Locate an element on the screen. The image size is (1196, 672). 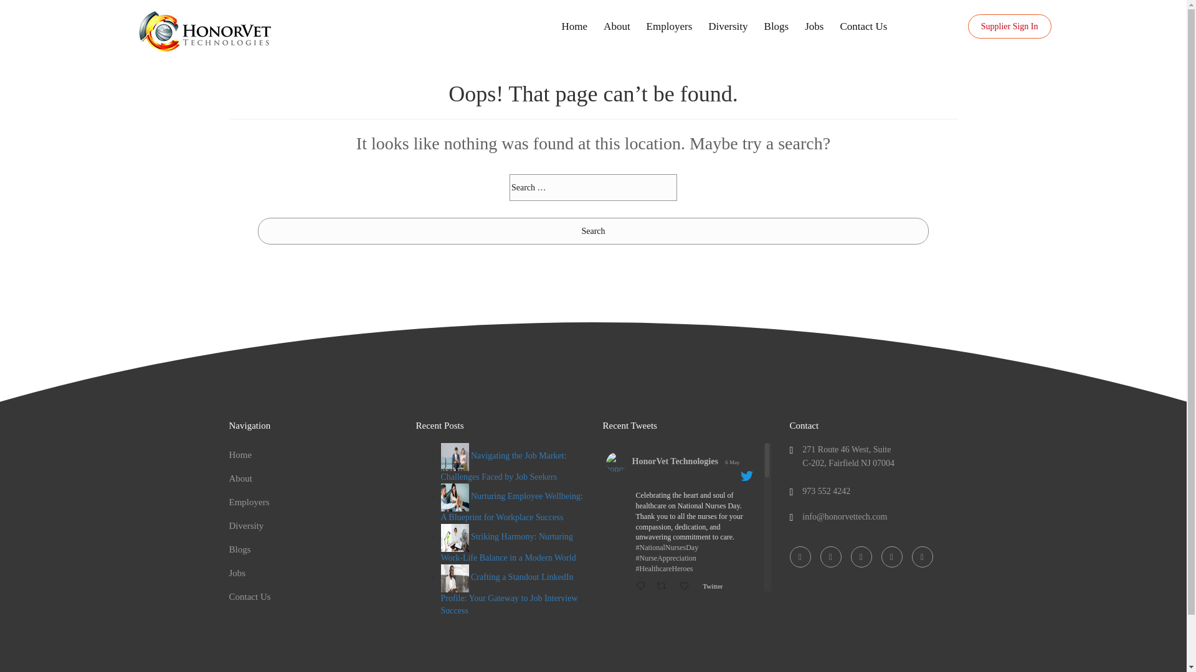
HonorVet Technologies is located at coordinates (674, 461).